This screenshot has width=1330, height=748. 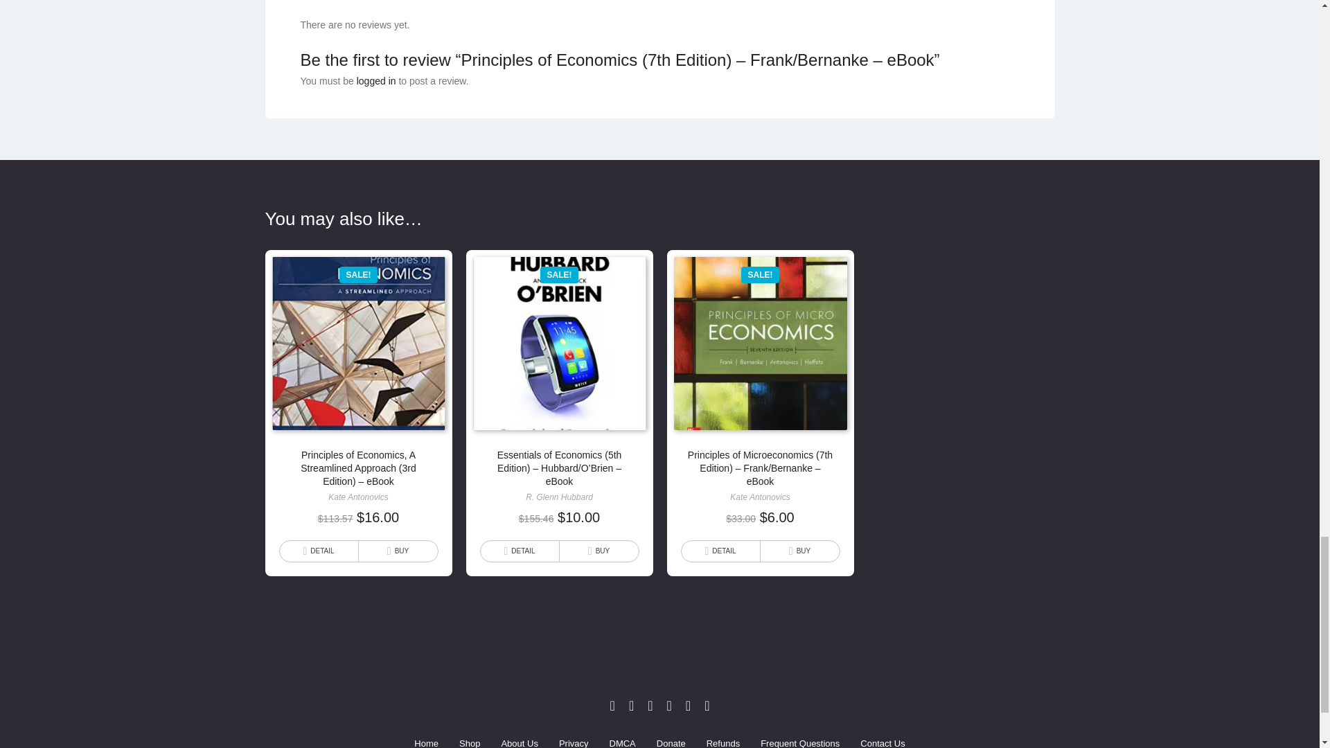 What do you see at coordinates (799, 551) in the screenshot?
I see `BUY` at bounding box center [799, 551].